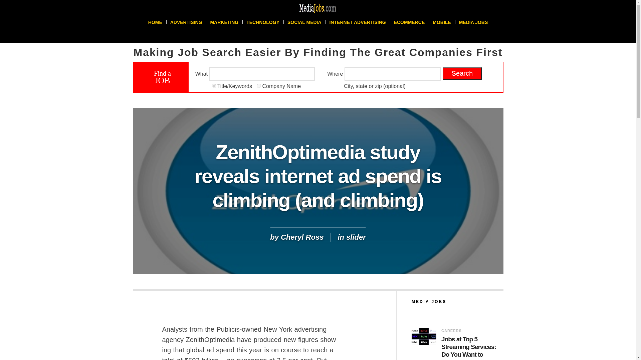 This screenshot has width=641, height=360. Describe the element at coordinates (356, 237) in the screenshot. I see `View all posts in slider` at that location.